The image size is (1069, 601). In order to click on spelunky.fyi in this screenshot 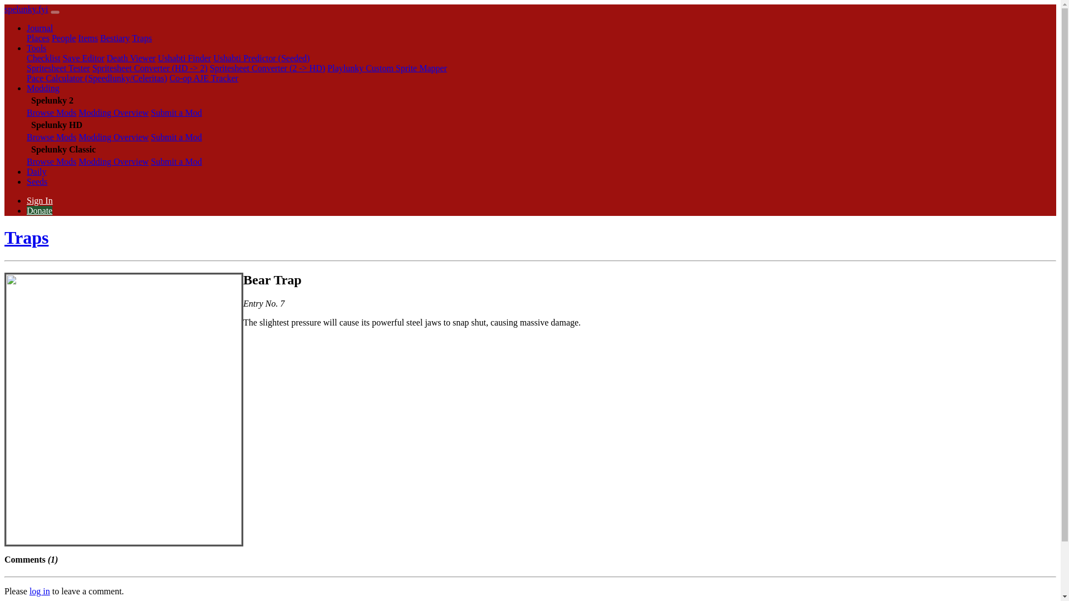, I will do `click(26, 9)`.